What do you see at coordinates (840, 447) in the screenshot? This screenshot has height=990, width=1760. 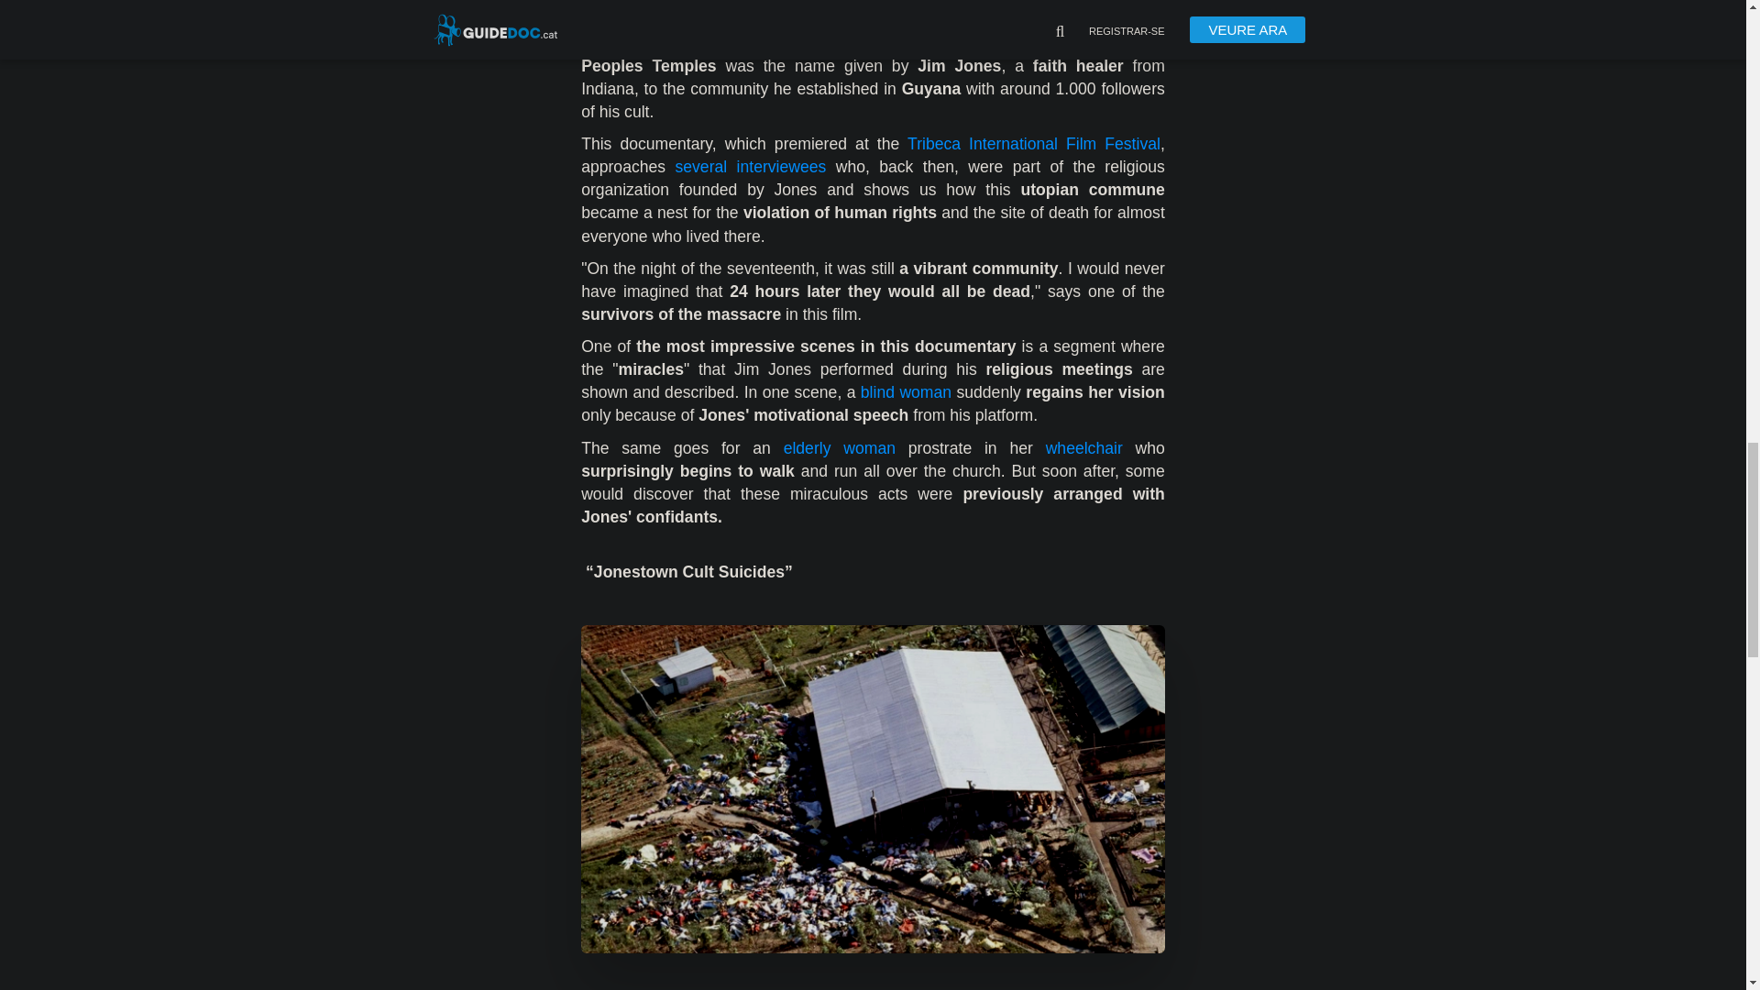 I see `elderly woman` at bounding box center [840, 447].